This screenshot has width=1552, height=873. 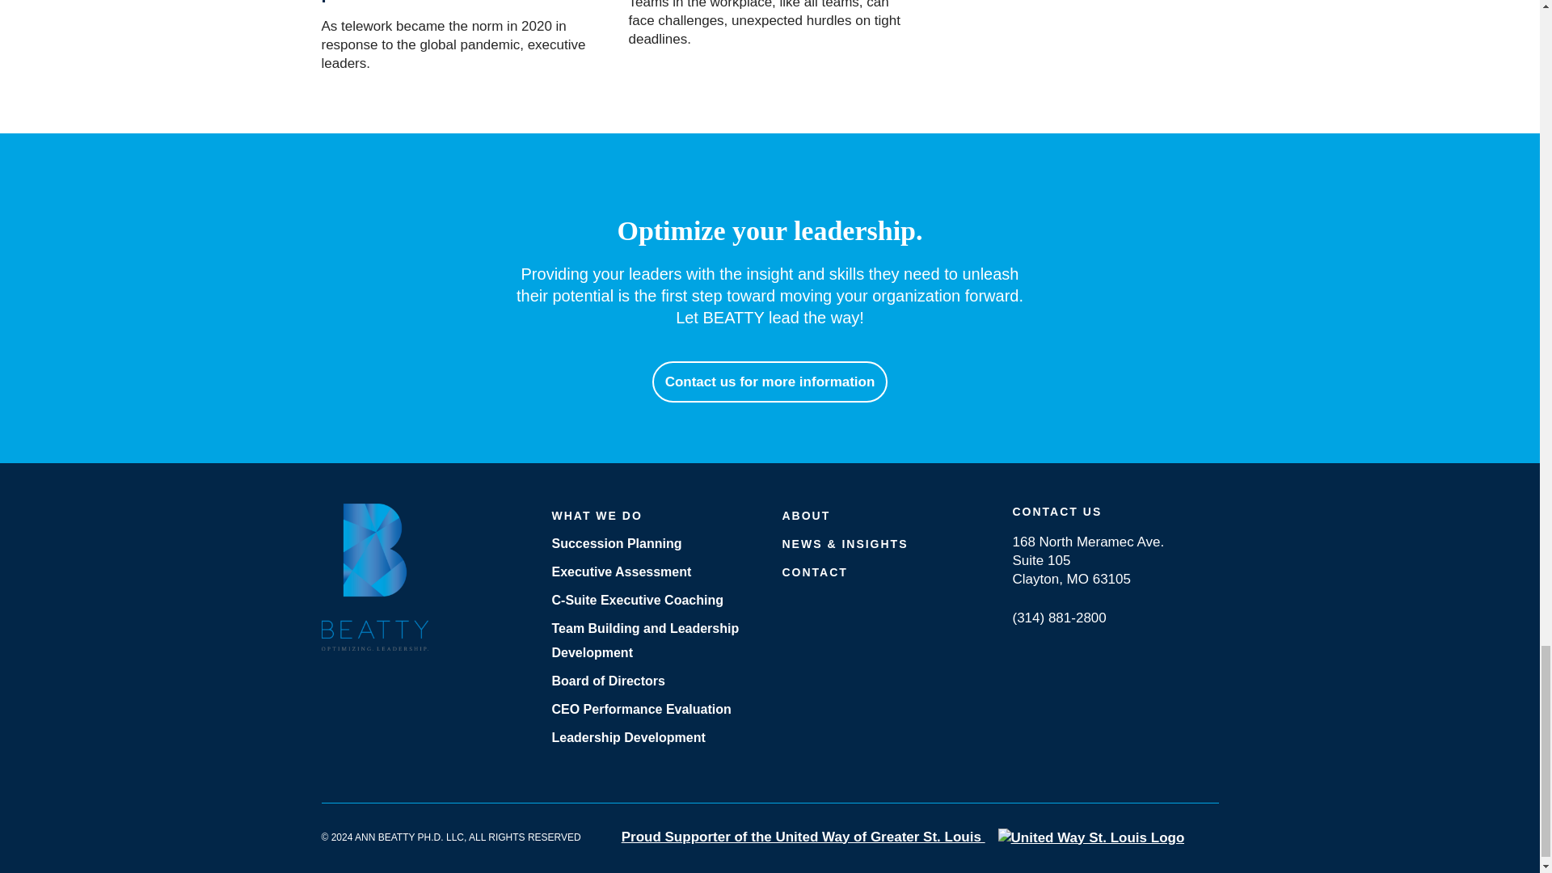 I want to click on What We Do, so click(x=653, y=515).